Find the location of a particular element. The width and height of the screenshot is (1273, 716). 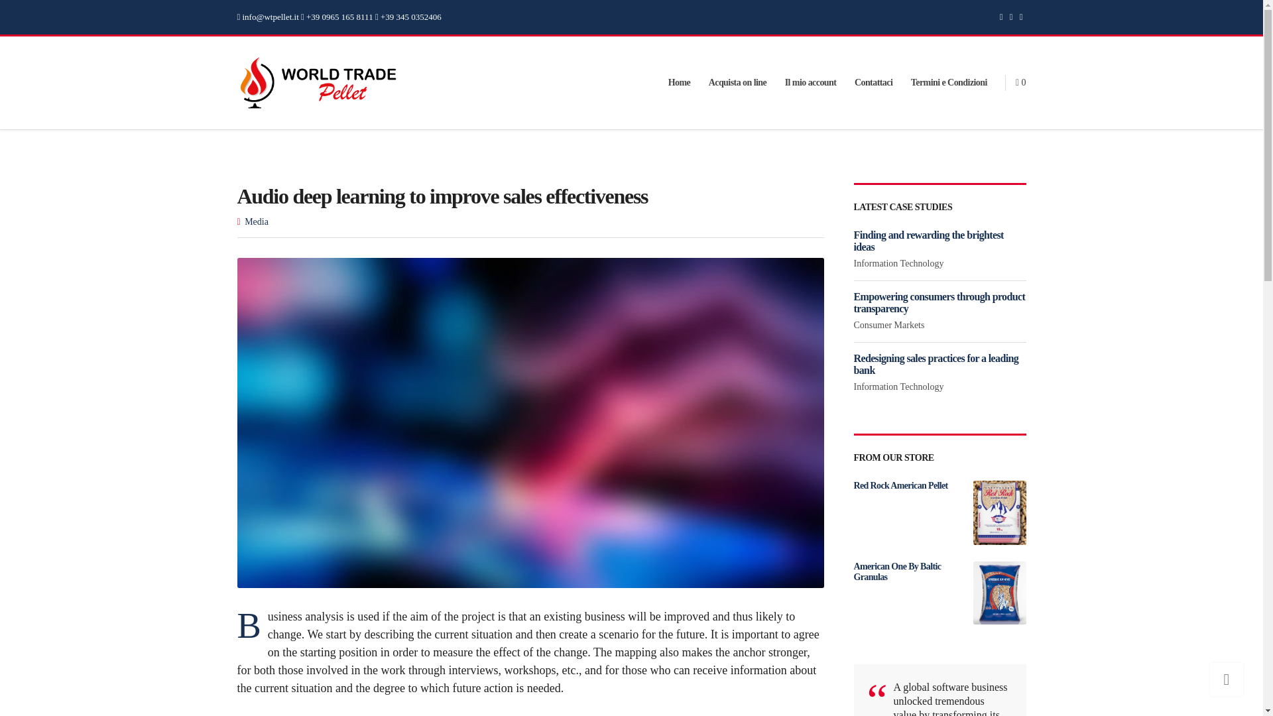

Acquista on line is located at coordinates (738, 82).